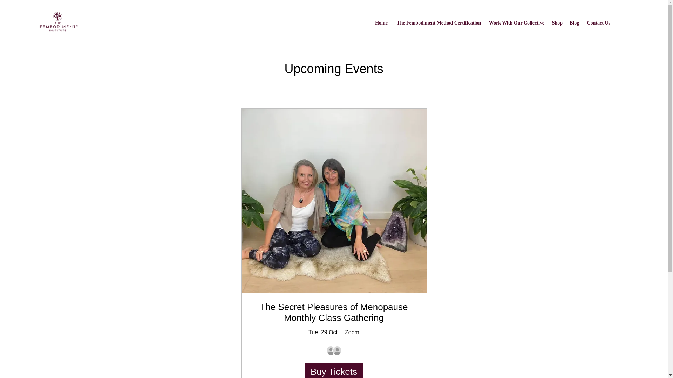 The width and height of the screenshot is (673, 378). What do you see at coordinates (516, 23) in the screenshot?
I see `Work With Our Collective` at bounding box center [516, 23].